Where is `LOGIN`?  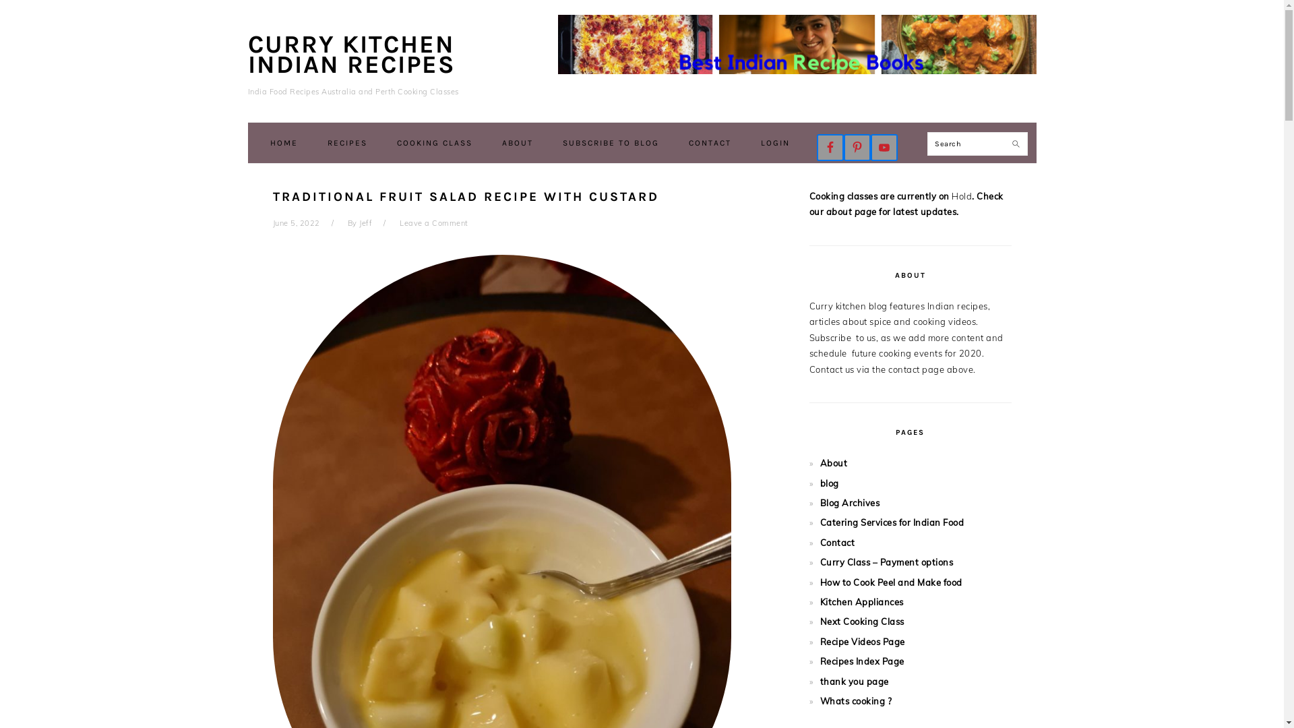
LOGIN is located at coordinates (775, 143).